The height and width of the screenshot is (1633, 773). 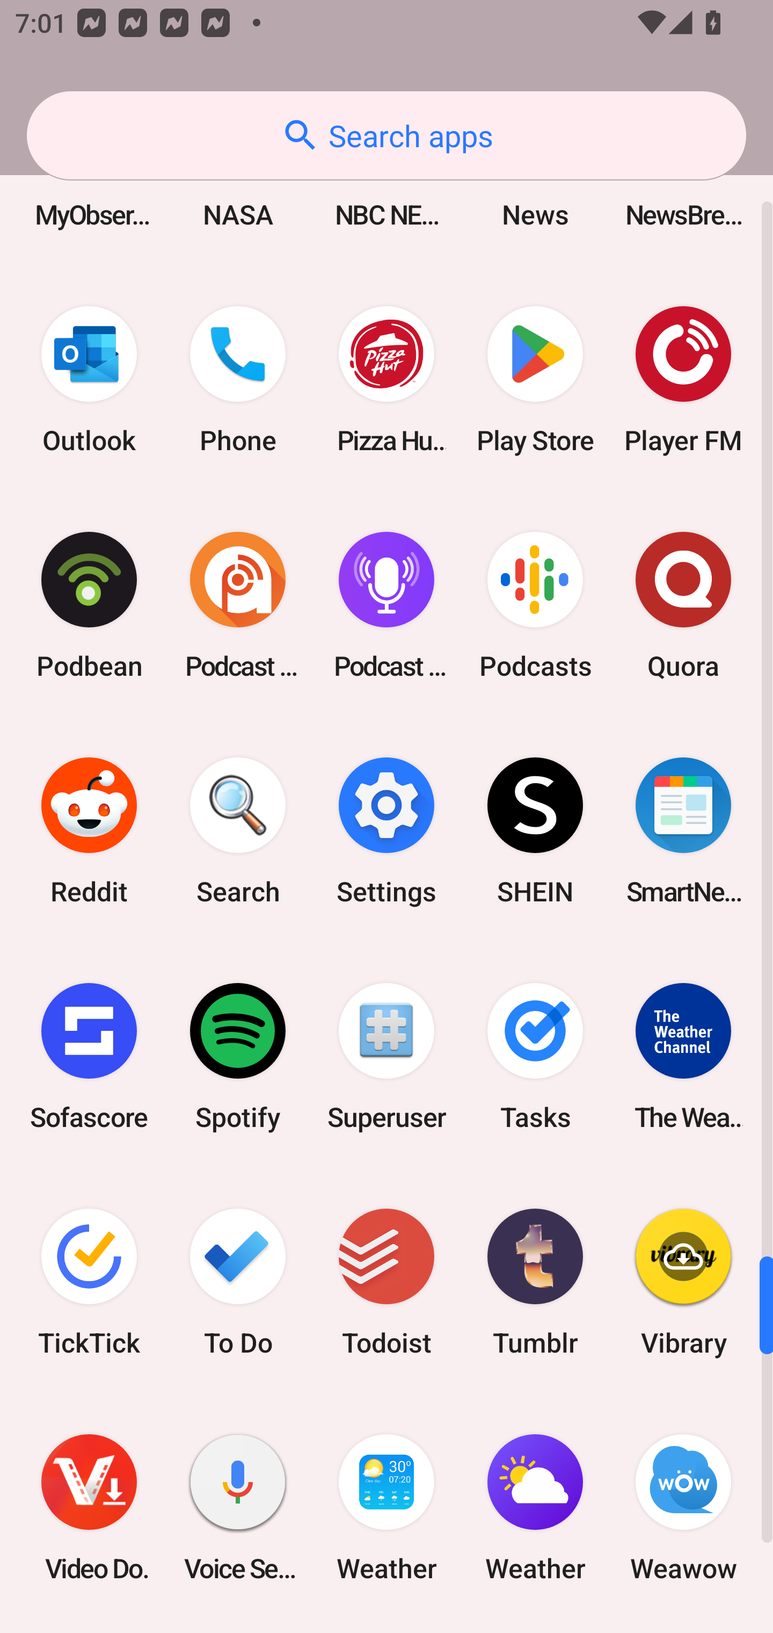 I want to click on Weawow, so click(x=683, y=1507).